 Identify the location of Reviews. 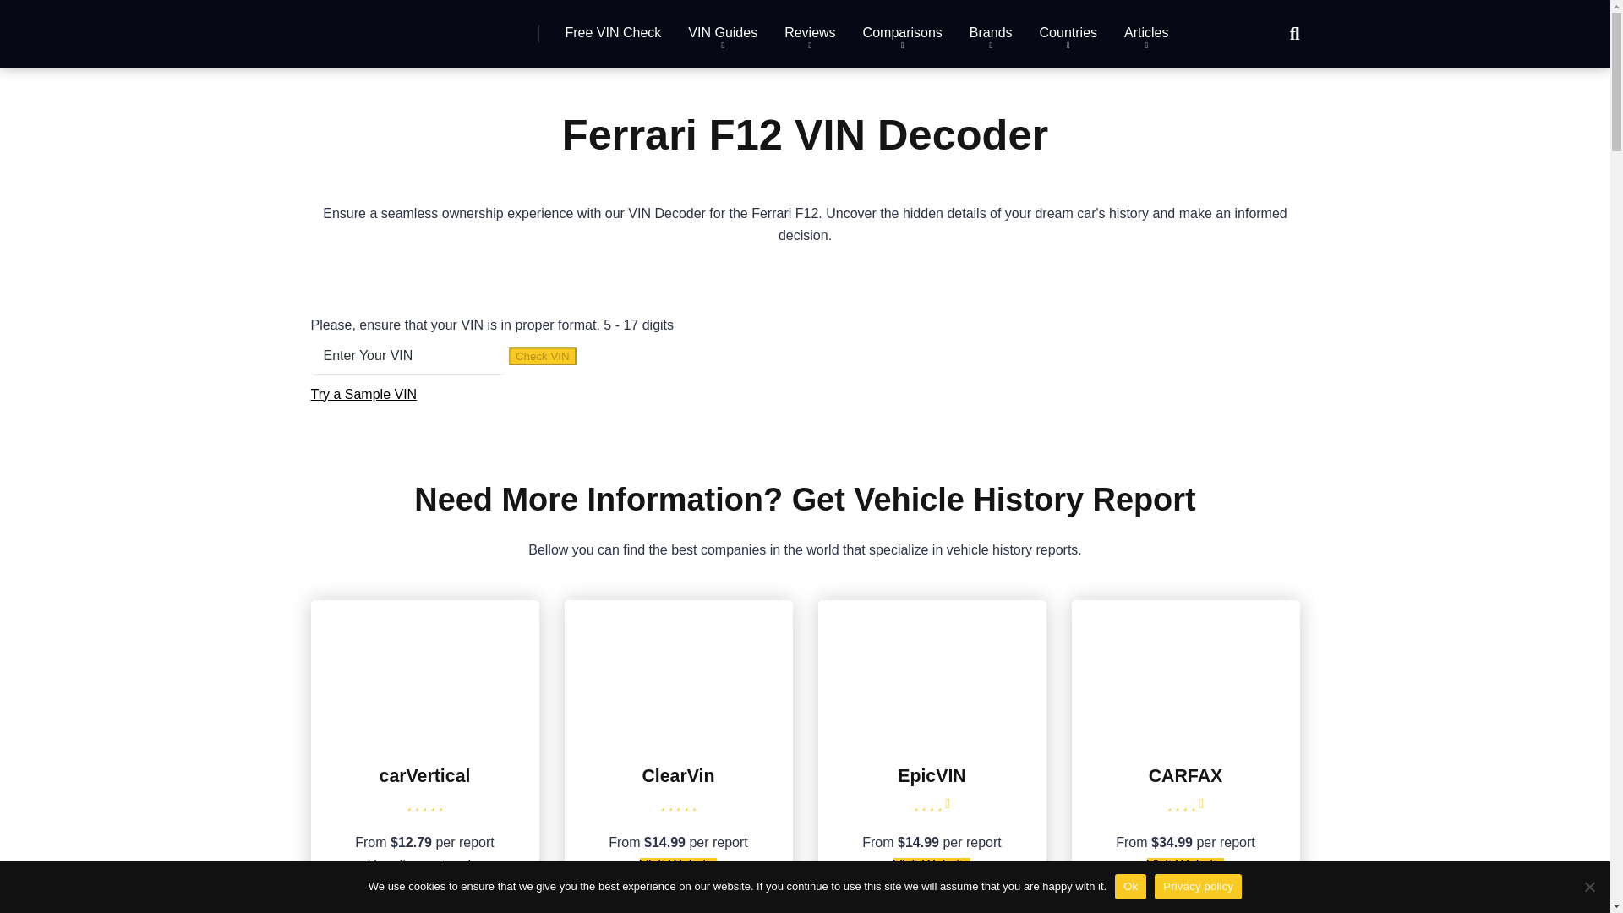
(810, 34).